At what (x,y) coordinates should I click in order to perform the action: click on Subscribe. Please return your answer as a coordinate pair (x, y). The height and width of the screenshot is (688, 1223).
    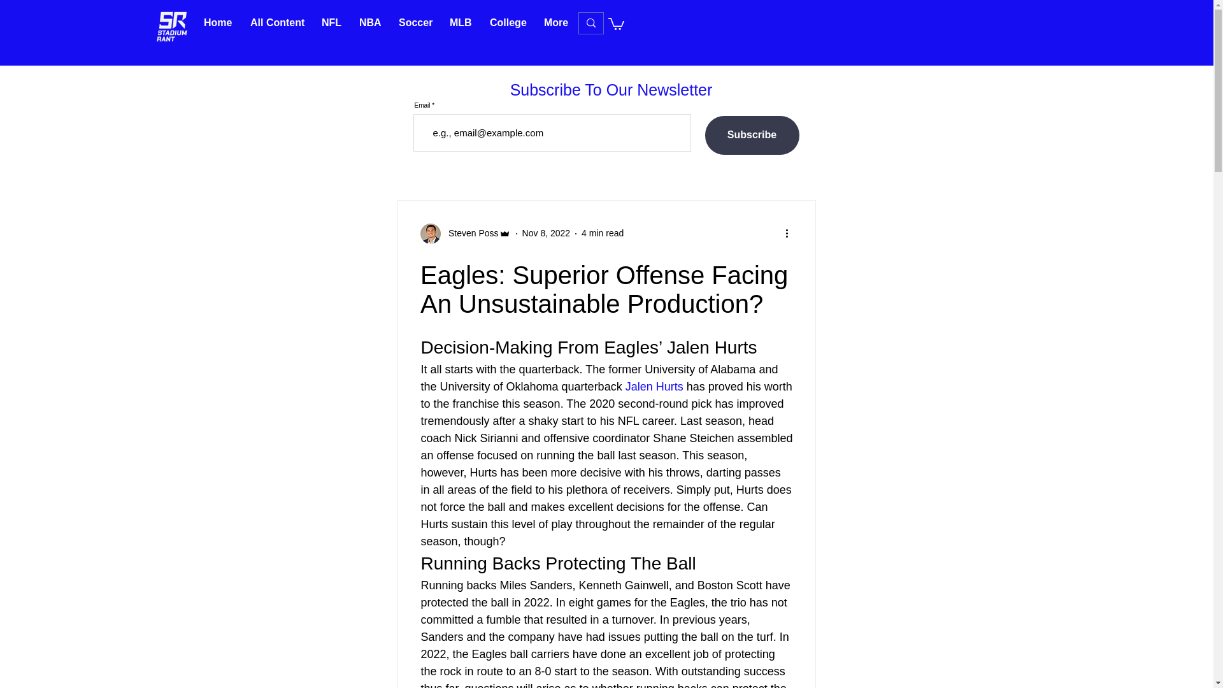
    Looking at the image, I should click on (751, 135).